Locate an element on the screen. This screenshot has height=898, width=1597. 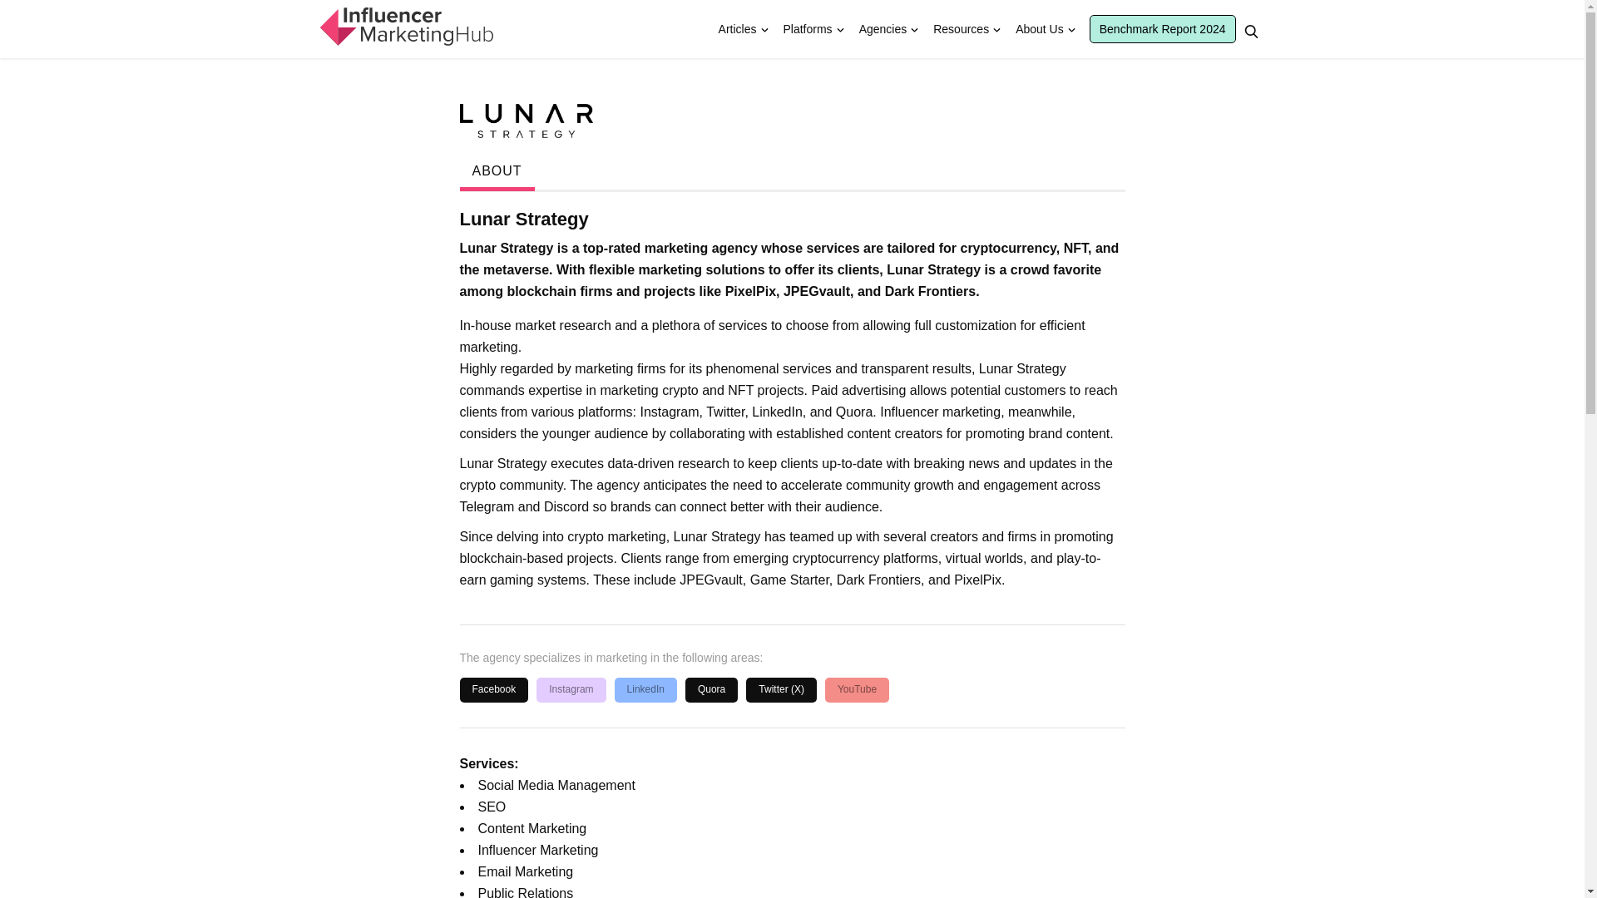
Resources is located at coordinates (961, 29).